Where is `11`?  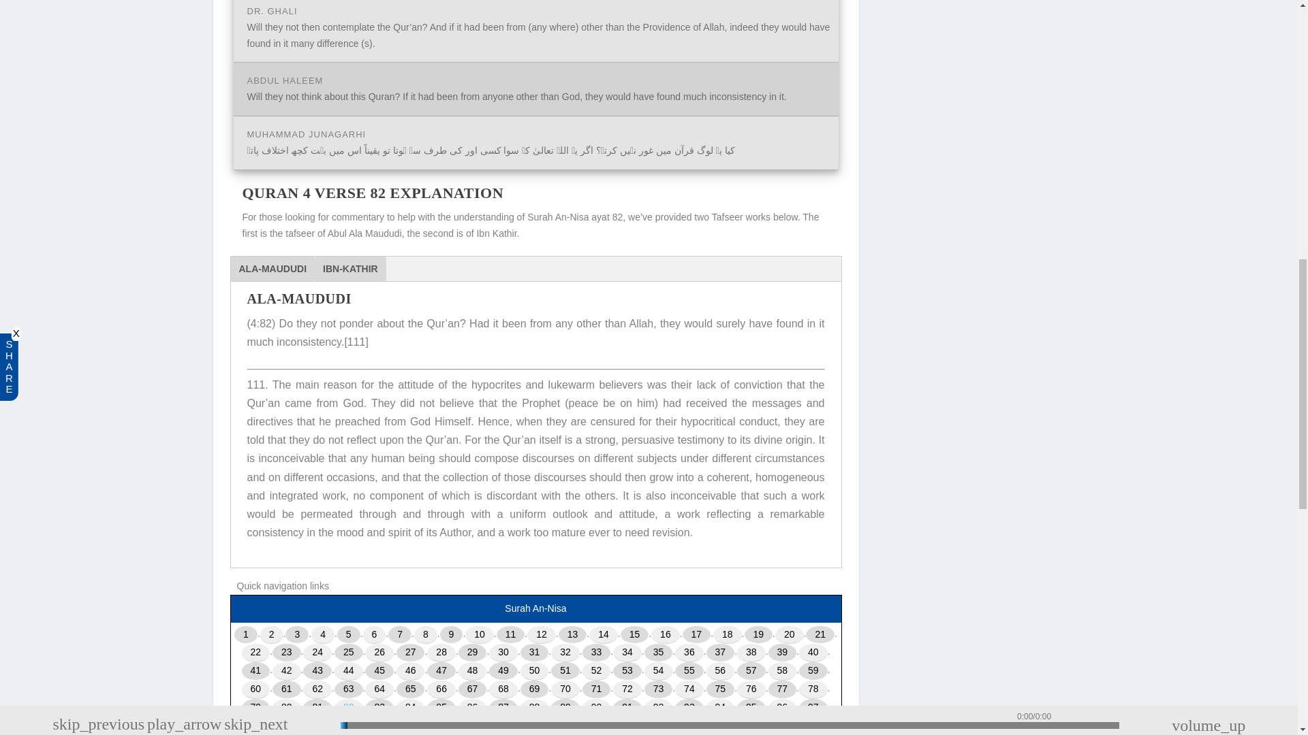 11 is located at coordinates (511, 636).